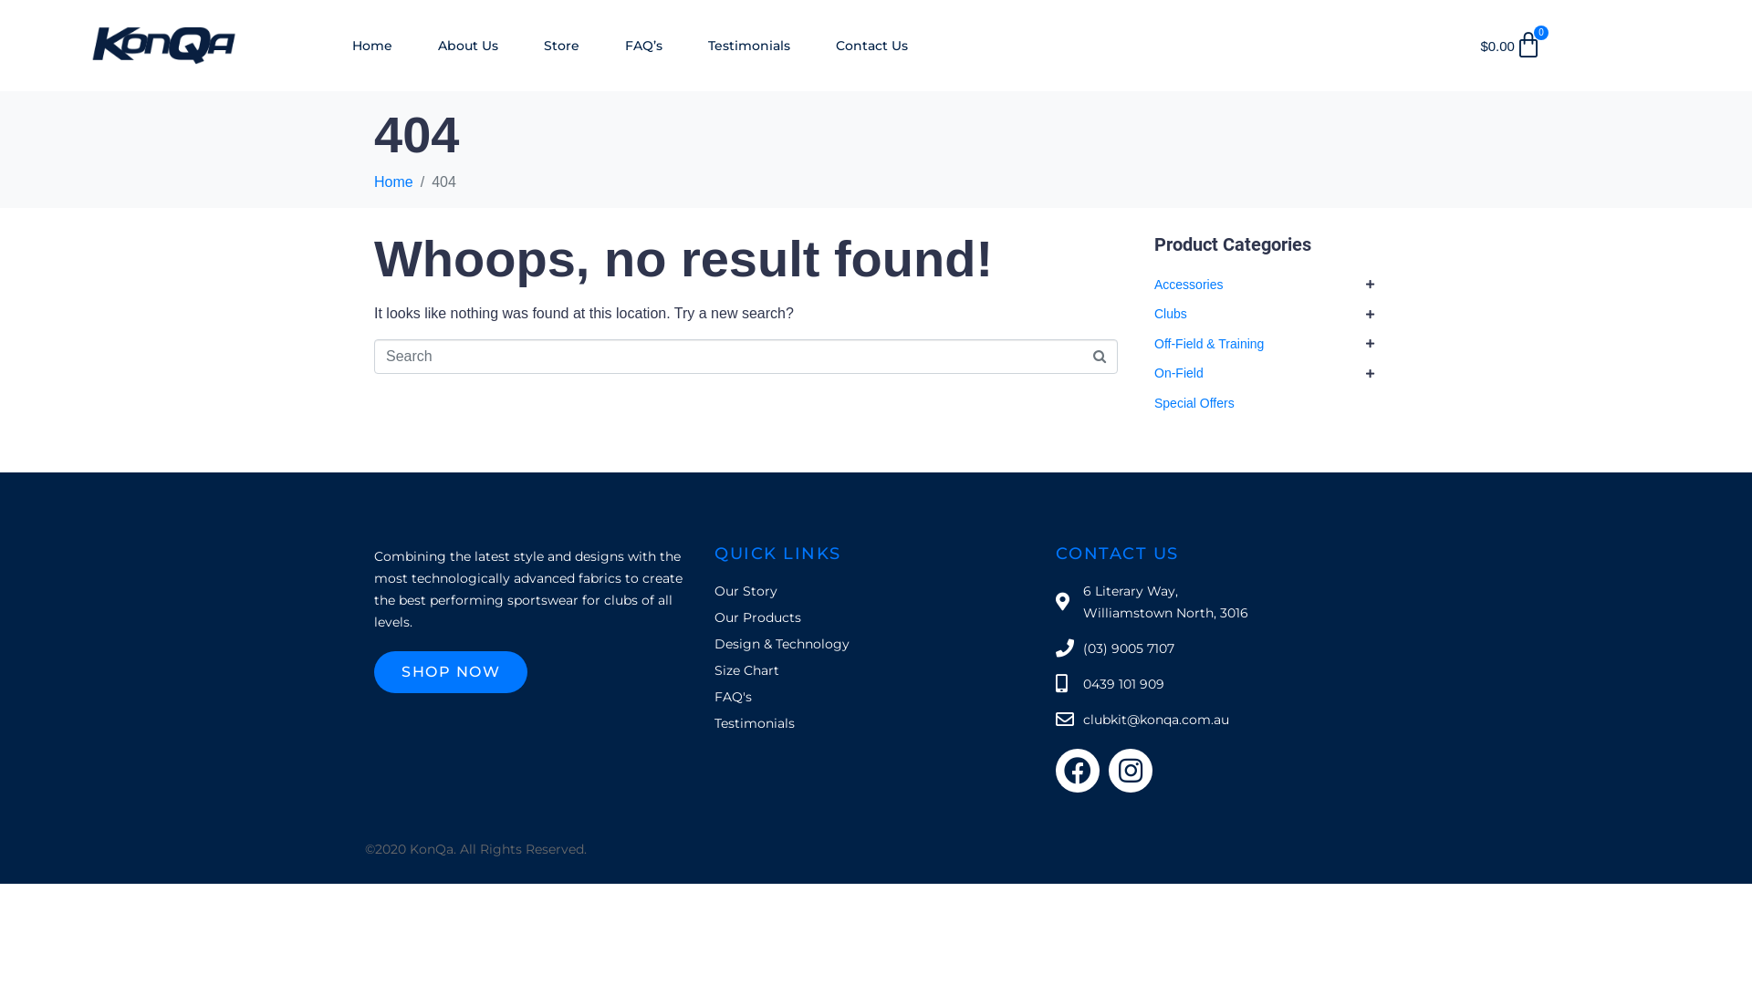 The height and width of the screenshot is (985, 1752). What do you see at coordinates (871, 46) in the screenshot?
I see `Contact Us` at bounding box center [871, 46].